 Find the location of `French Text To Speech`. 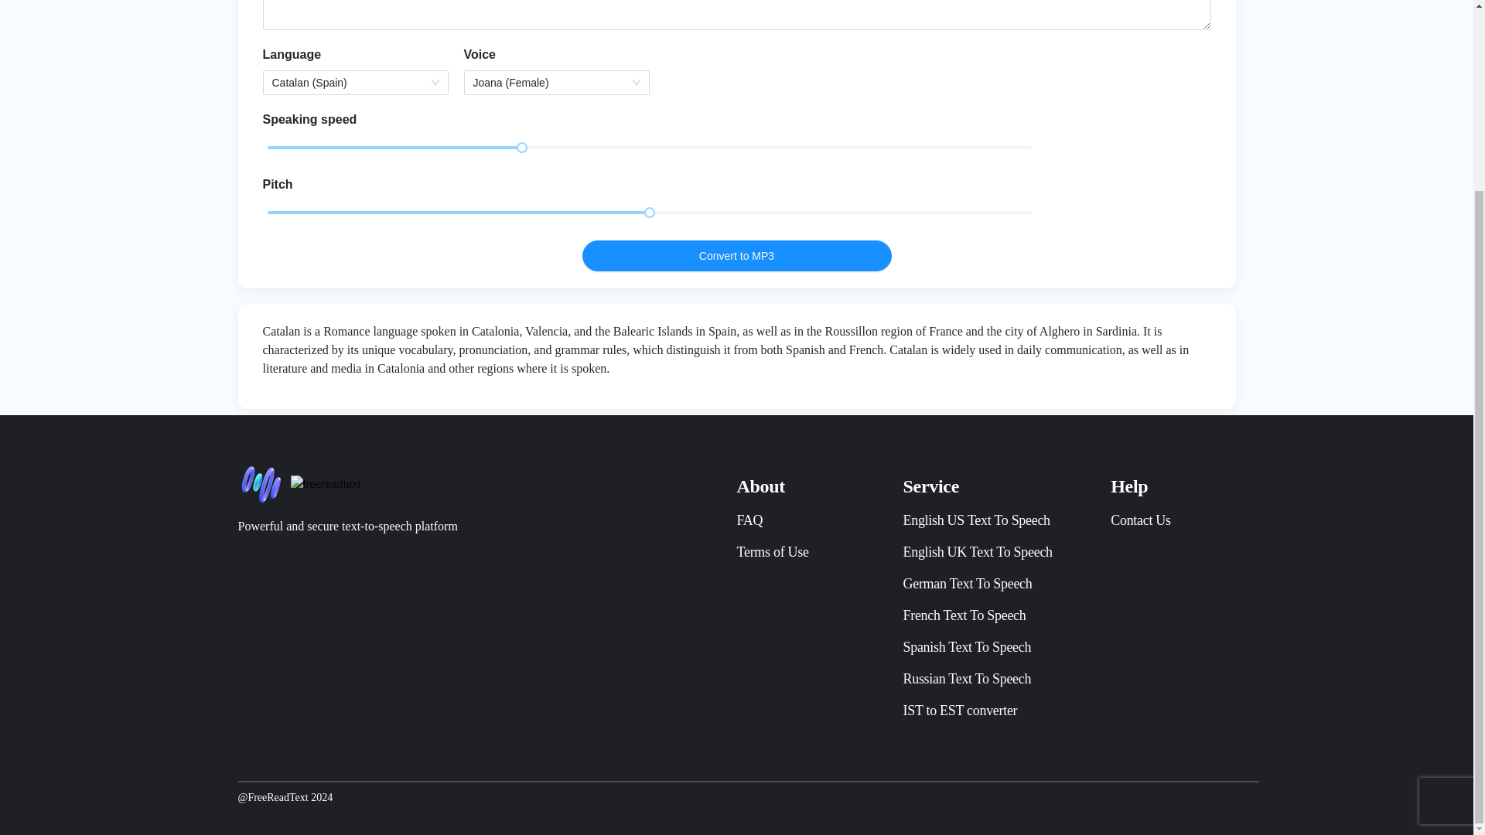

French Text To Speech is located at coordinates (964, 615).